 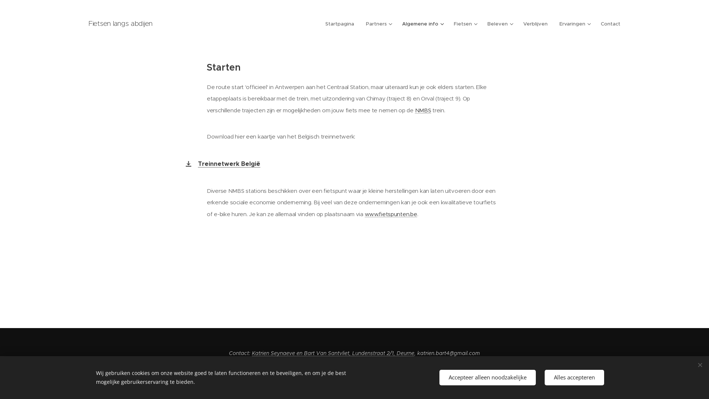 What do you see at coordinates (370, 373) in the screenshot?
I see `Webnode` at bounding box center [370, 373].